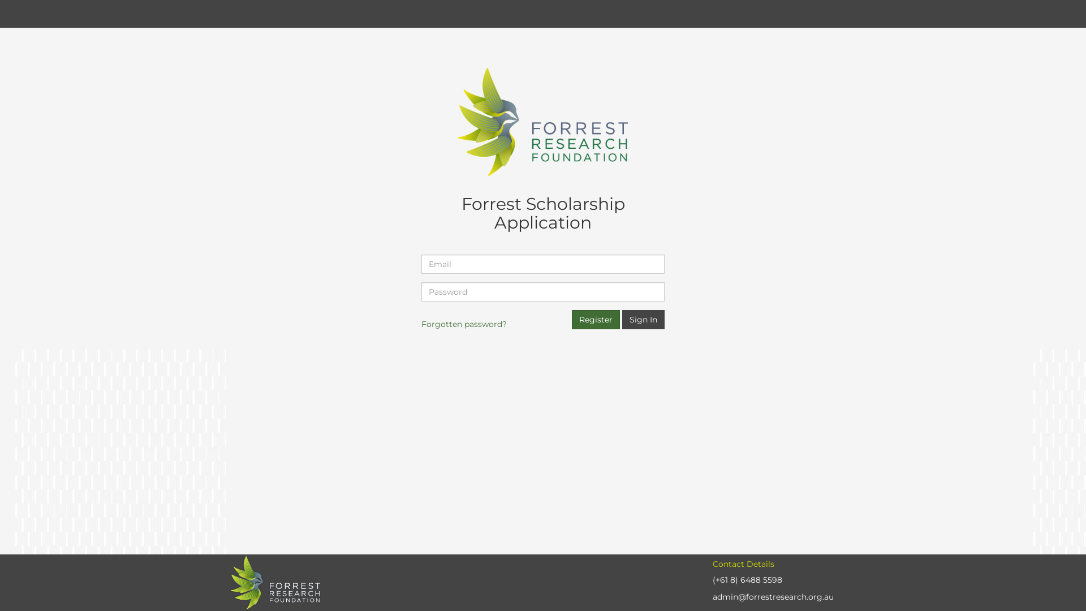  Describe the element at coordinates (543, 123) in the screenshot. I see `Forrest` at that location.